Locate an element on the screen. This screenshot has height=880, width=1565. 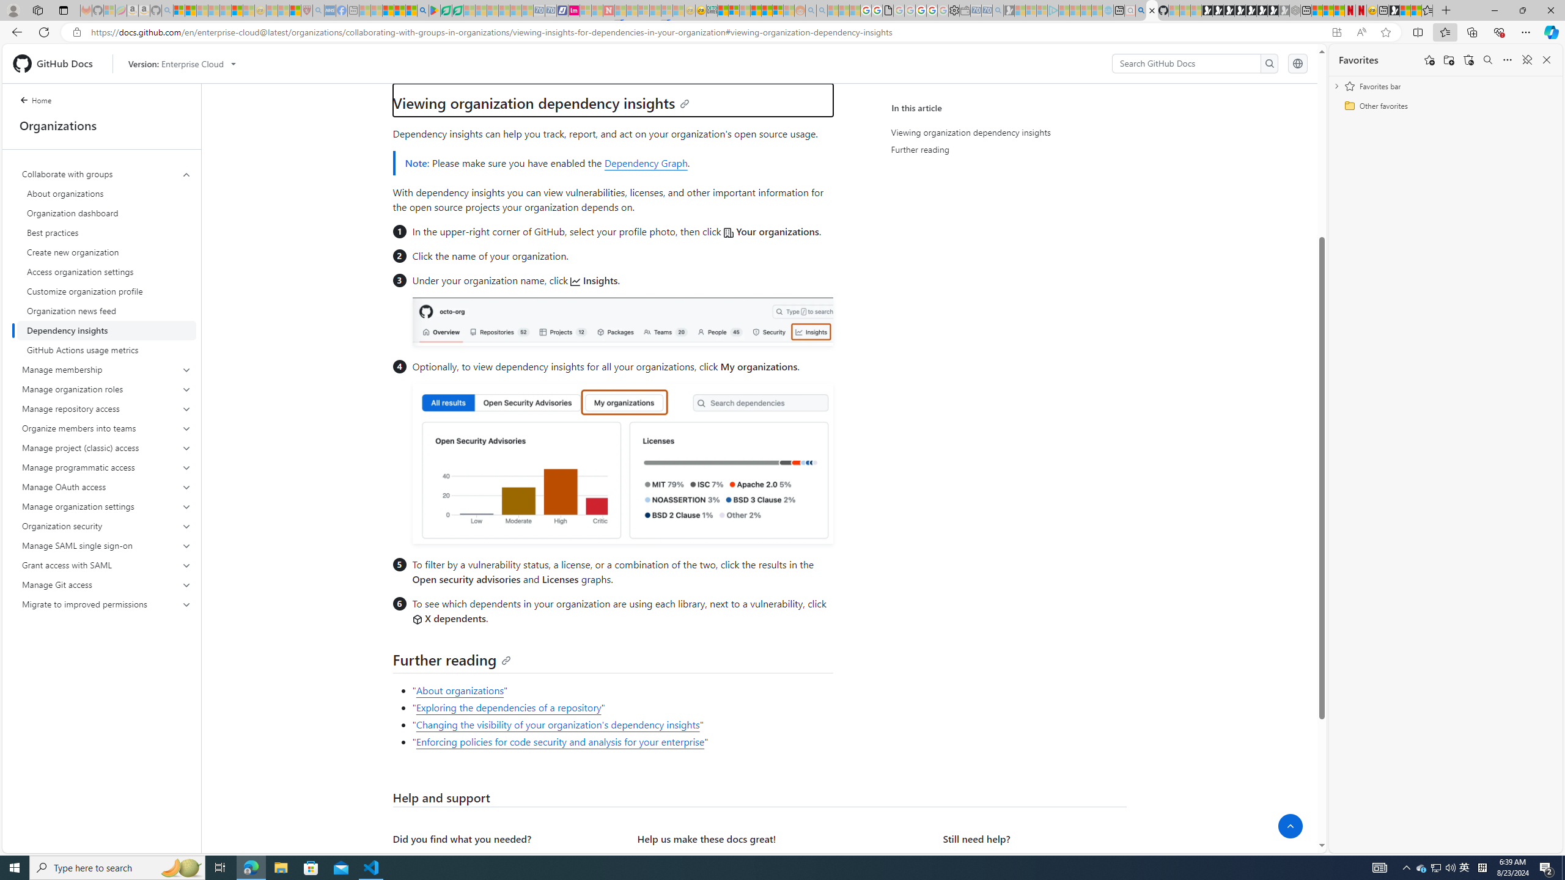
Add folder is located at coordinates (1448, 60).